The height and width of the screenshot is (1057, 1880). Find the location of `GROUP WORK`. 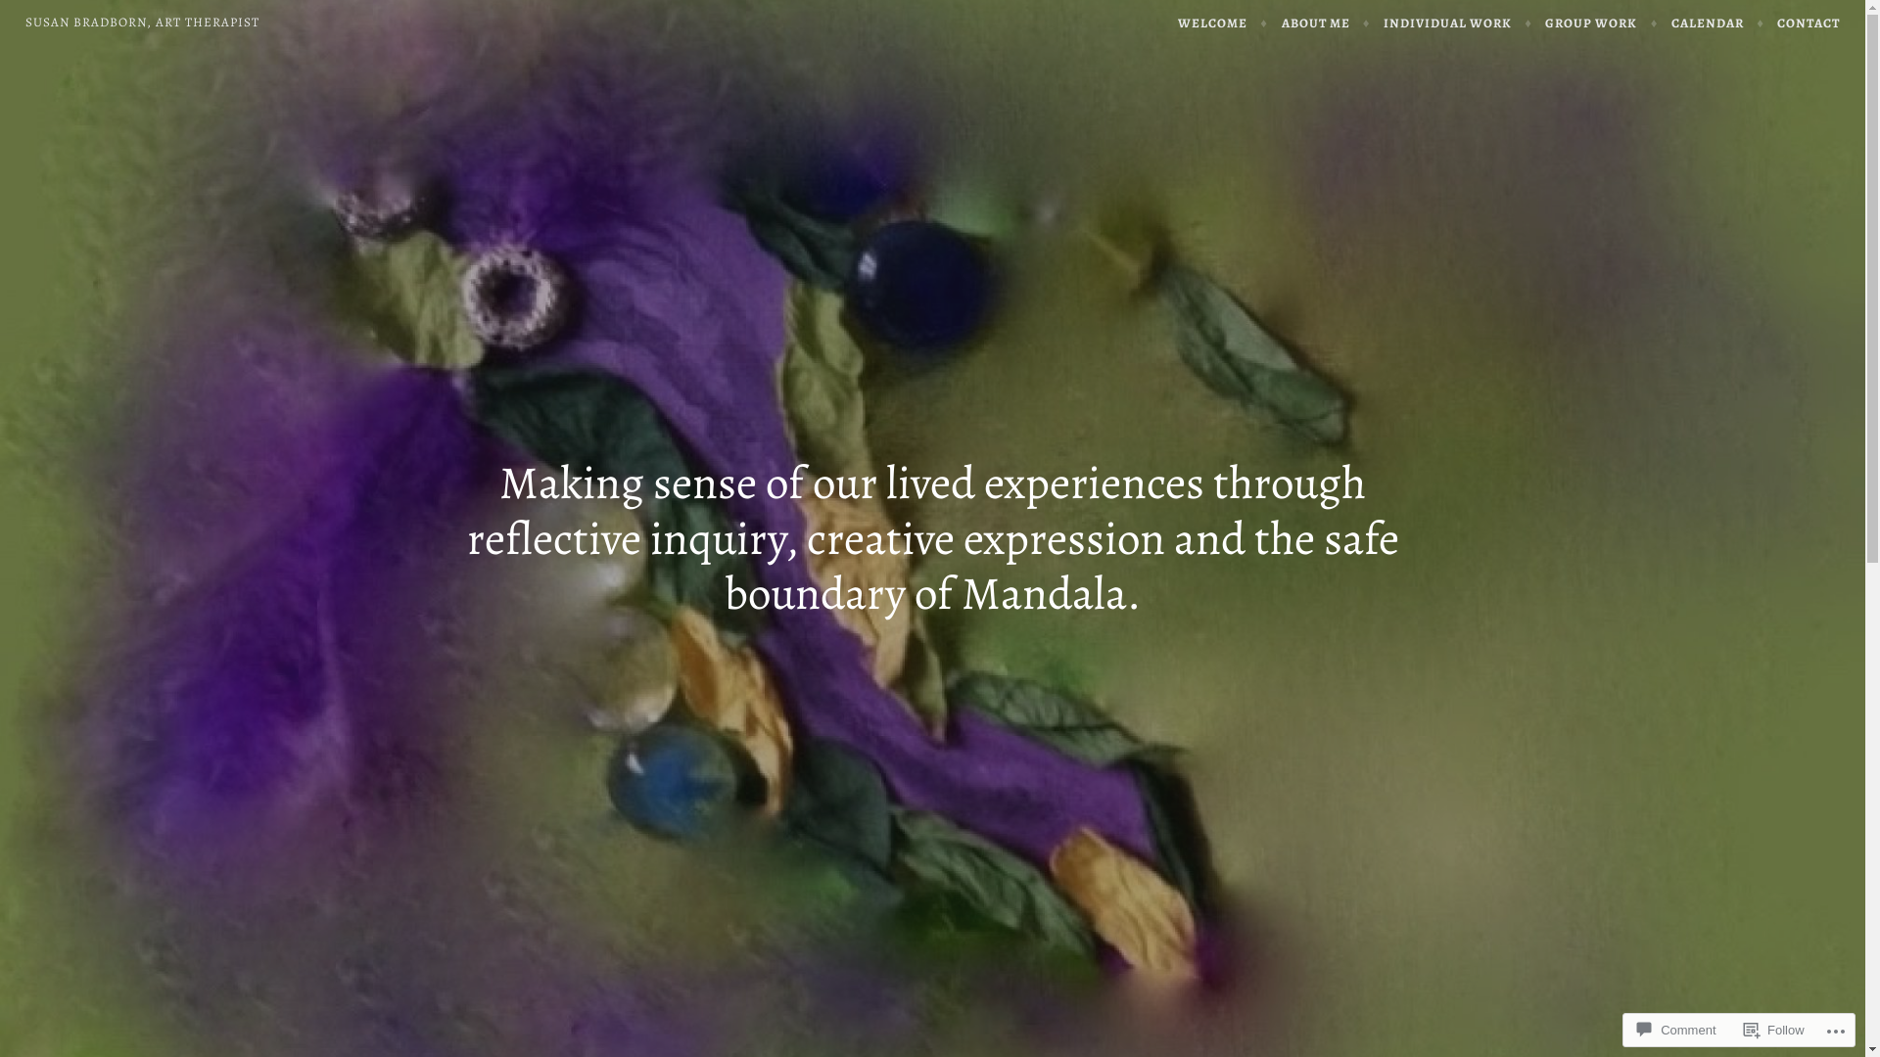

GROUP WORK is located at coordinates (1602, 23).